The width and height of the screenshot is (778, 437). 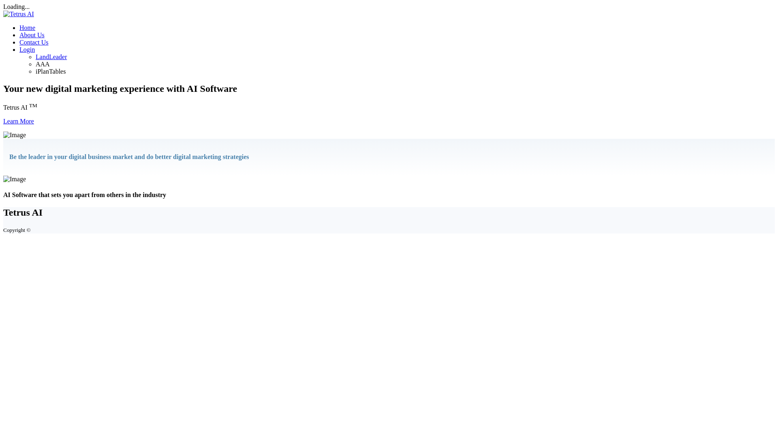 I want to click on LandLeader, so click(x=51, y=57).